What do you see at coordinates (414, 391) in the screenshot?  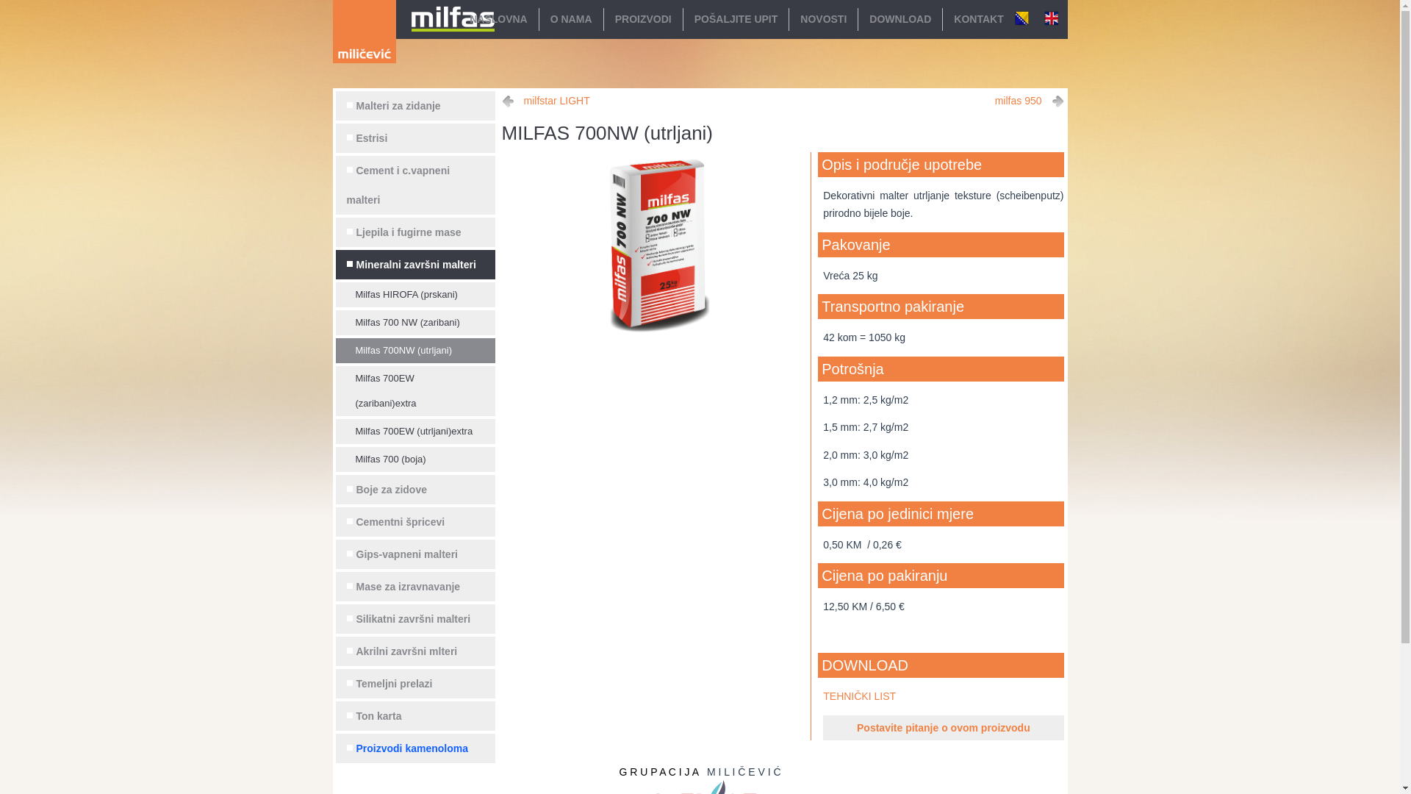 I see `Milfas 700EW (zaribani)extra` at bounding box center [414, 391].